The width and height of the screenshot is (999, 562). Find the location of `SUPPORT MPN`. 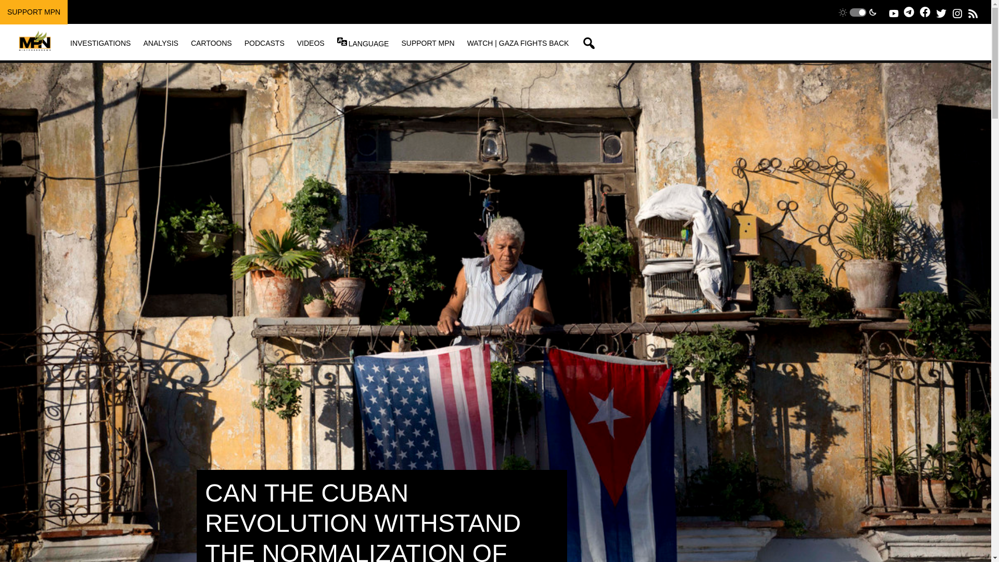

SUPPORT MPN is located at coordinates (428, 43).